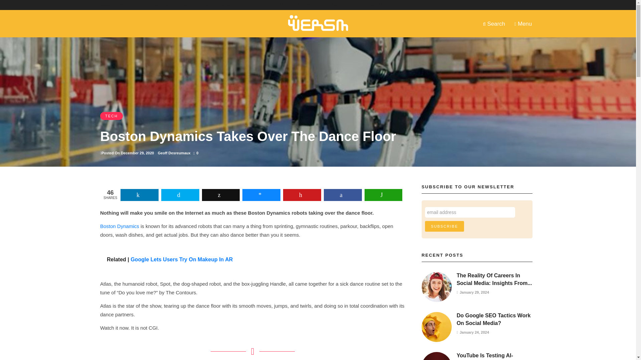  Describe the element at coordinates (523, 23) in the screenshot. I see `Menu` at that location.